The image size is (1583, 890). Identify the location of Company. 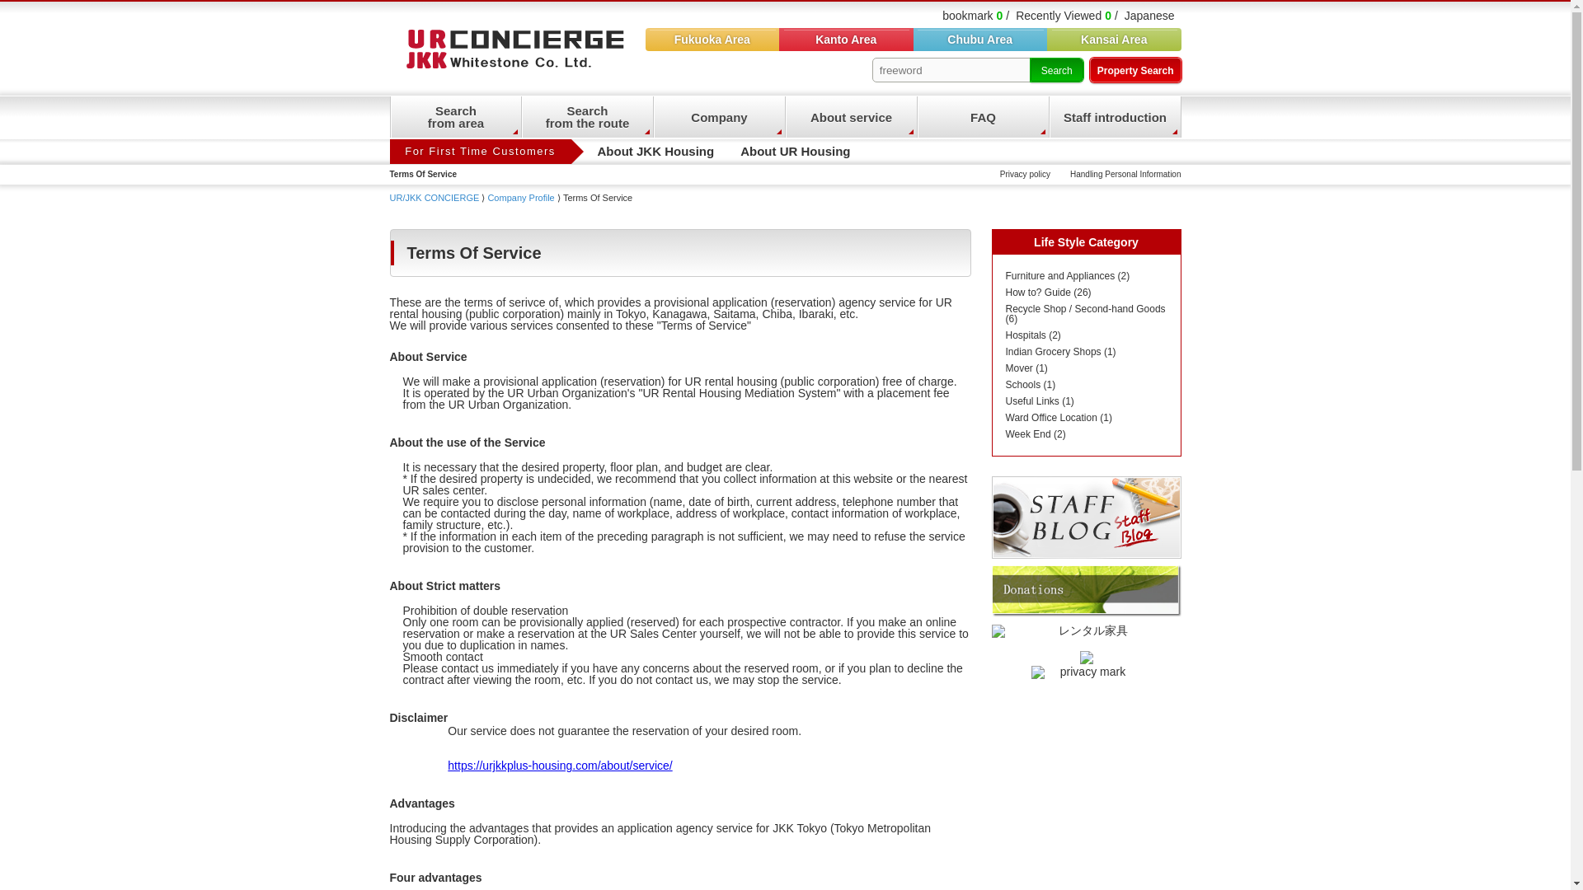
(717, 117).